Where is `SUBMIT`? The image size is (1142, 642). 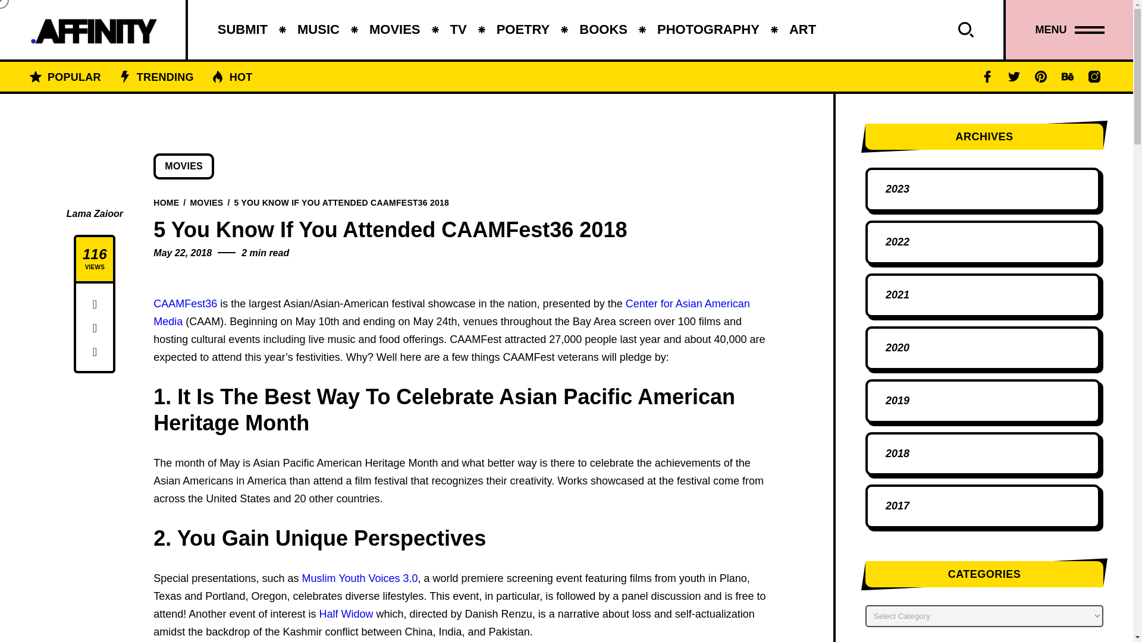 SUBMIT is located at coordinates (243, 30).